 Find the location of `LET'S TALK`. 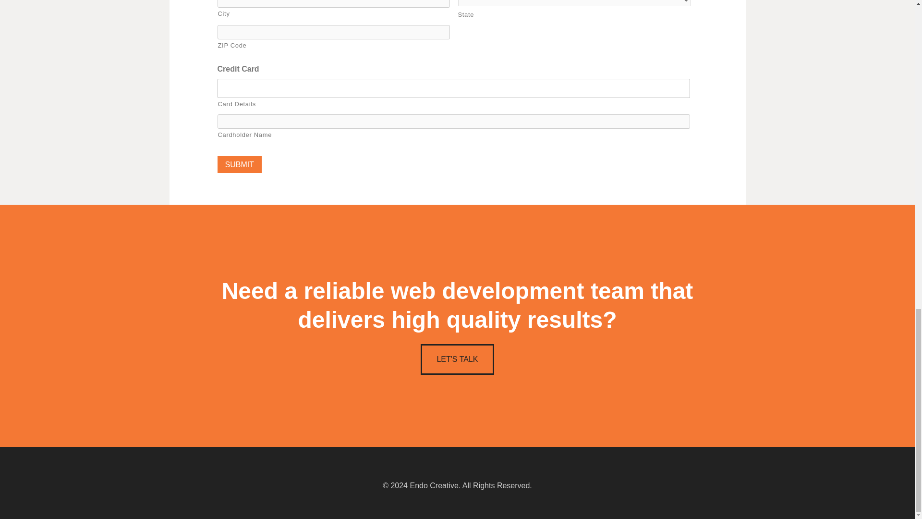

LET'S TALK is located at coordinates (457, 359).